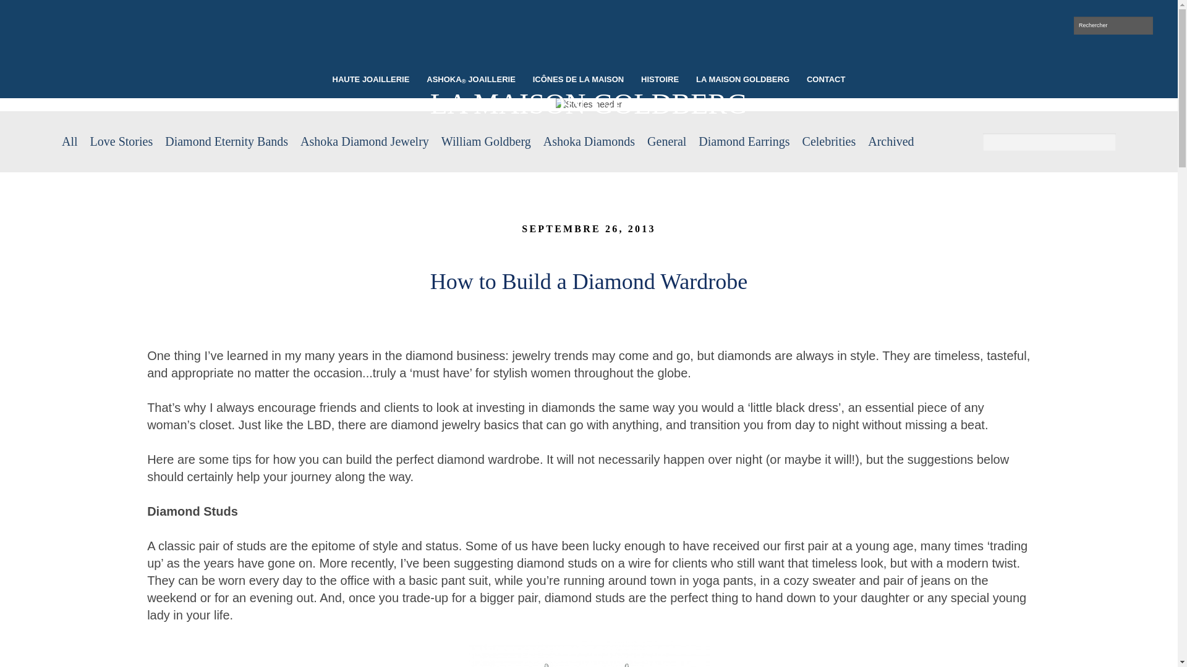 This screenshot has width=1187, height=667. I want to click on Rechercher, so click(1113, 26).